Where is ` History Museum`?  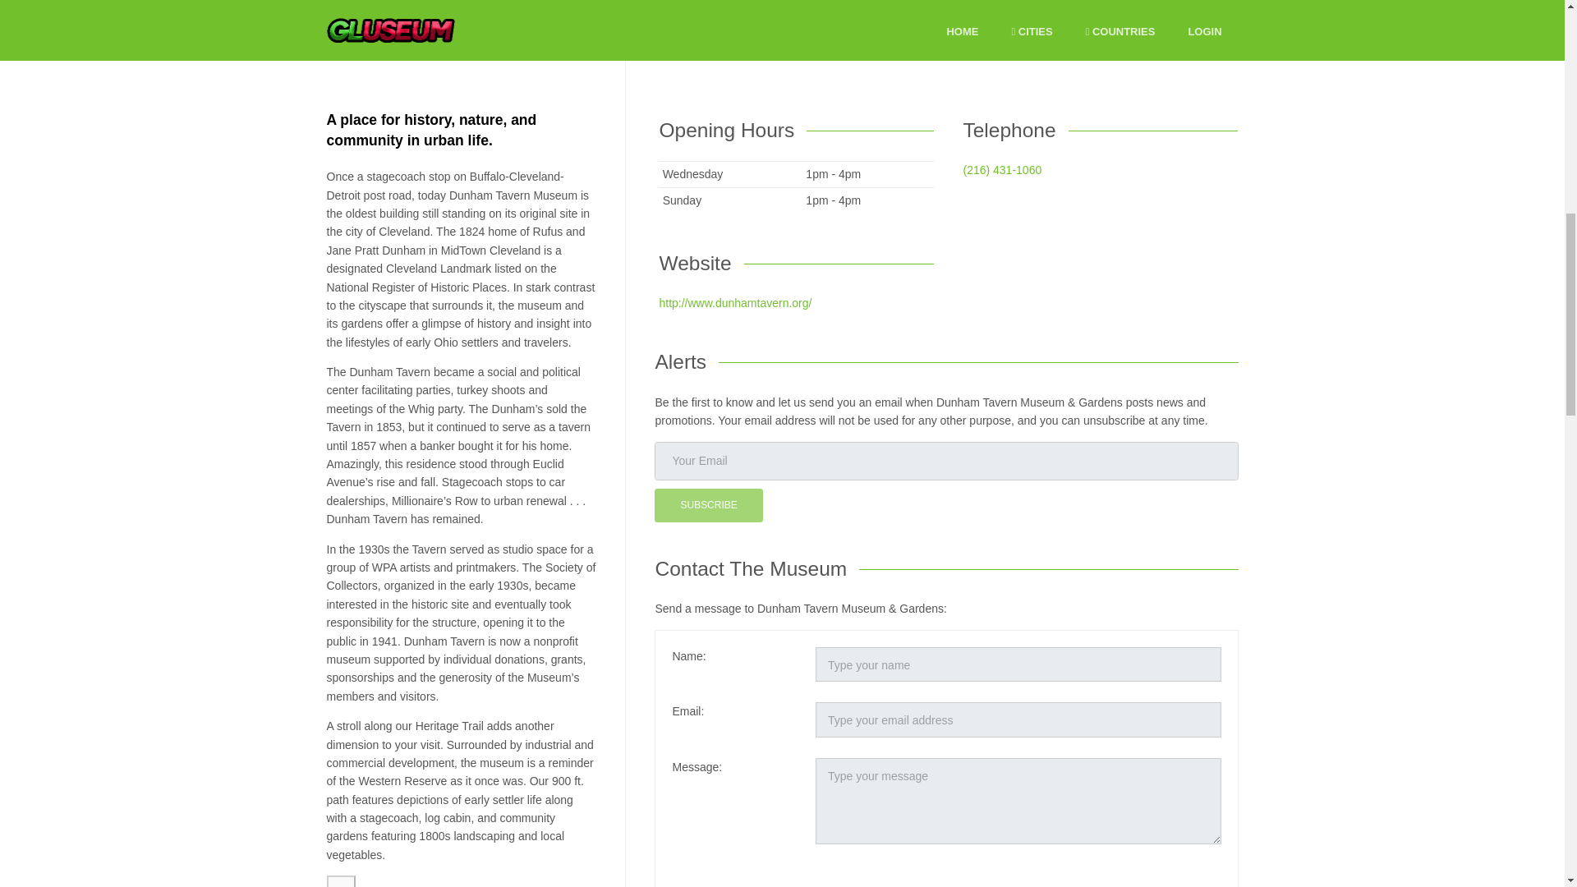
 History Museum is located at coordinates (453, 54).